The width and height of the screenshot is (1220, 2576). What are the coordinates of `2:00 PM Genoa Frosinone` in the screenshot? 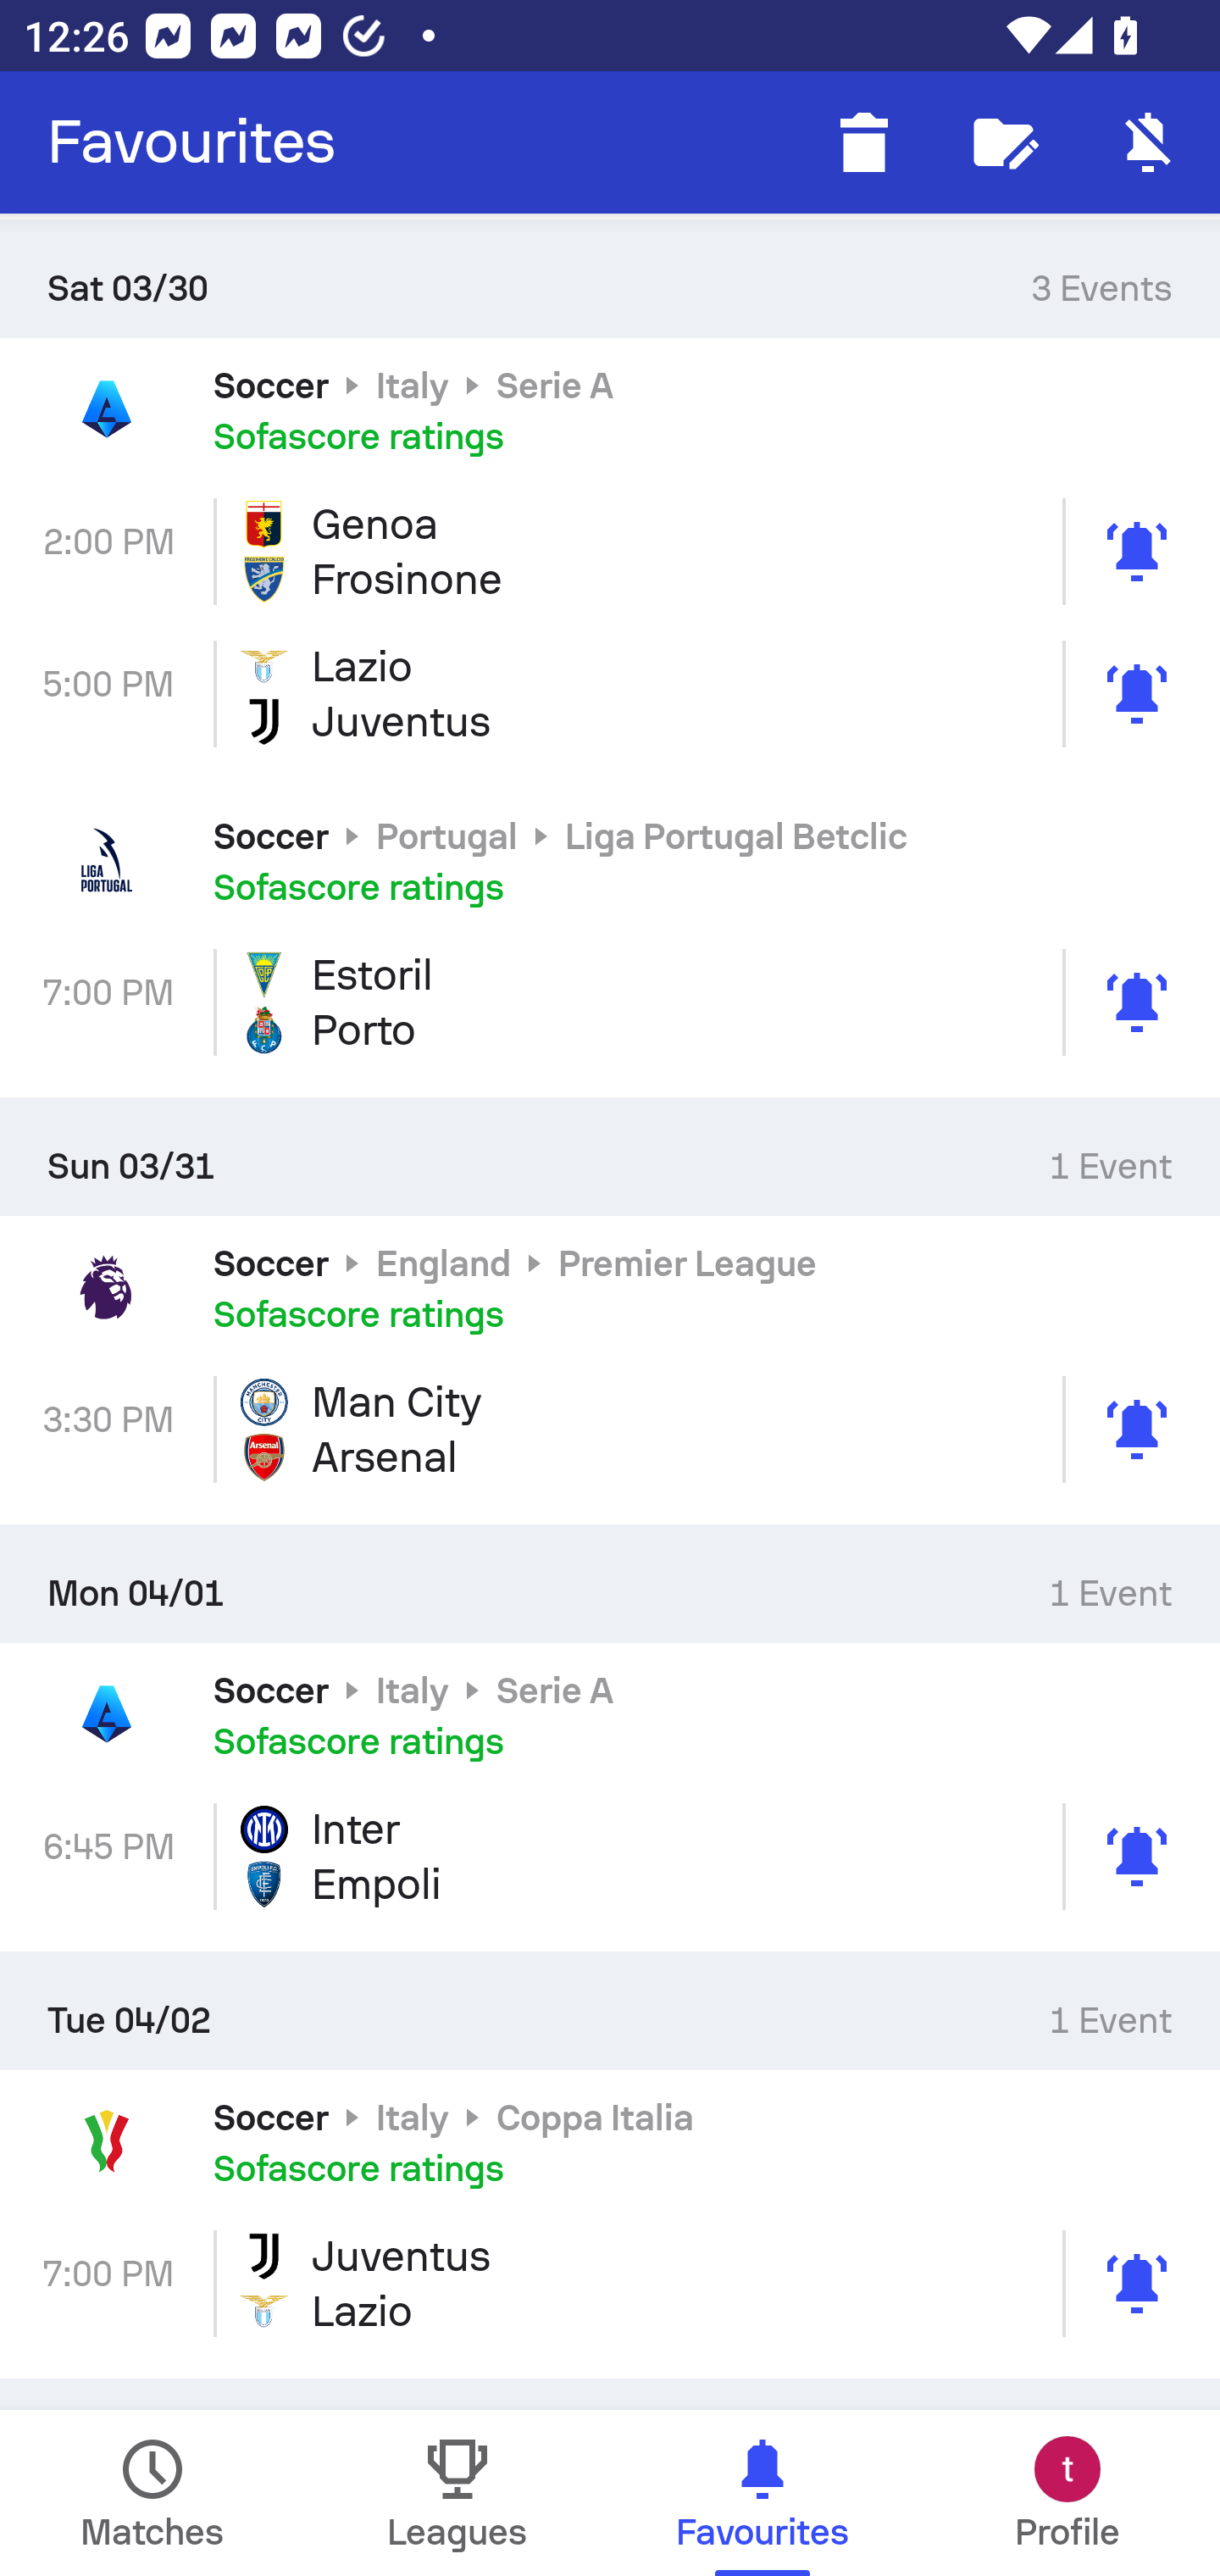 It's located at (610, 552).